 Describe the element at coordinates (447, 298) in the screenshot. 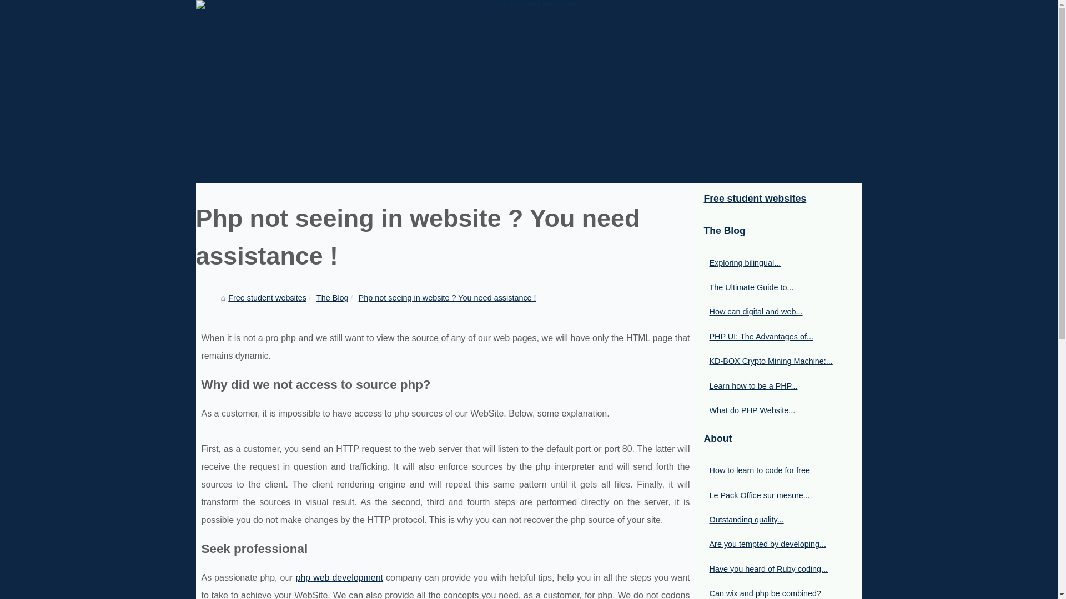

I see `Php not seeing in website ? You need assistance !` at that location.